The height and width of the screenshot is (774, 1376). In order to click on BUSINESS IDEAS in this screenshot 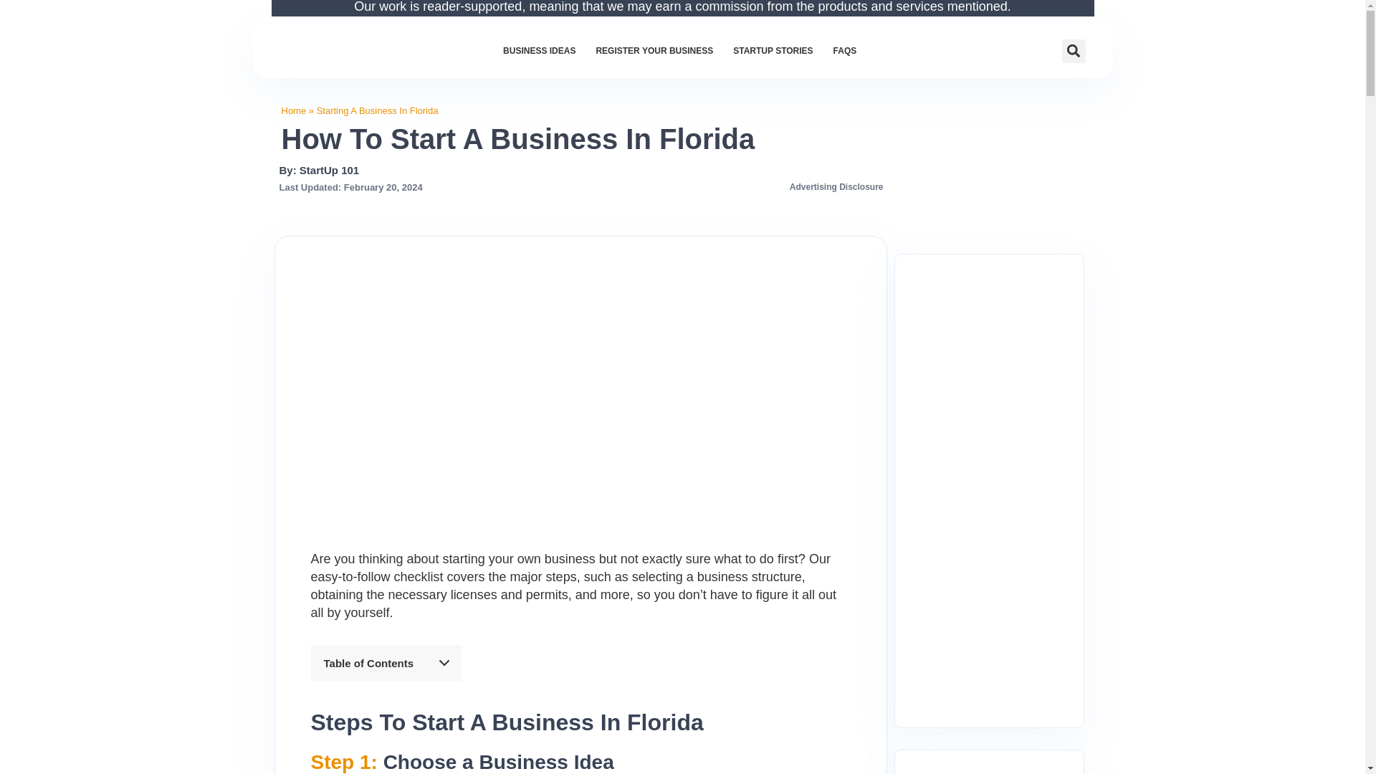, I will do `click(539, 50)`.